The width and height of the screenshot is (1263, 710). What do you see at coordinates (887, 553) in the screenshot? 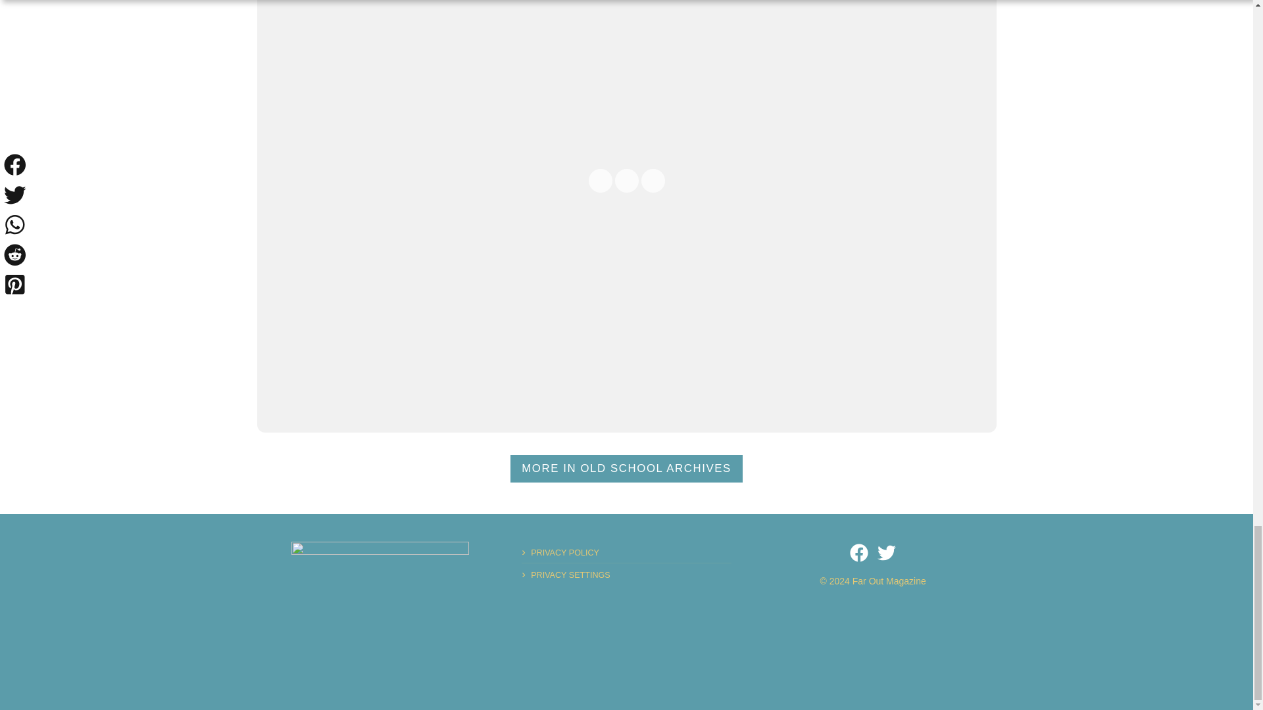
I see `Hip Hop Hero on Twitter` at bounding box center [887, 553].